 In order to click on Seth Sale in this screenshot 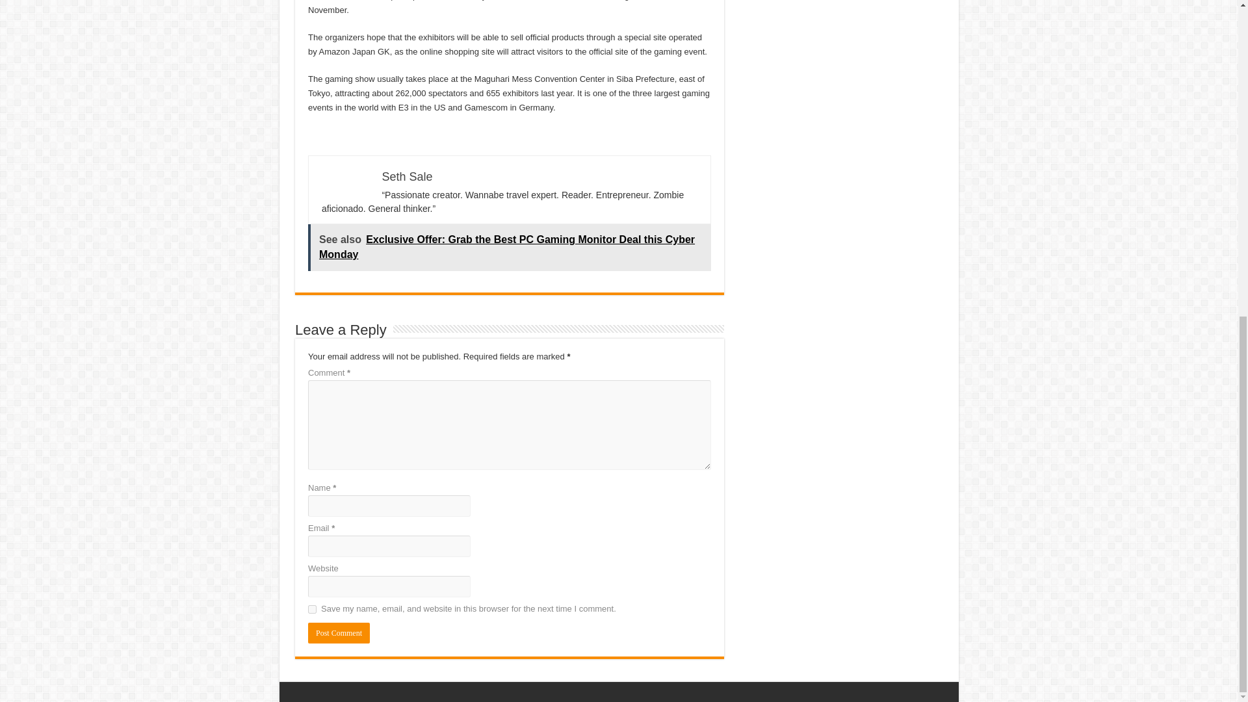, I will do `click(407, 177)`.